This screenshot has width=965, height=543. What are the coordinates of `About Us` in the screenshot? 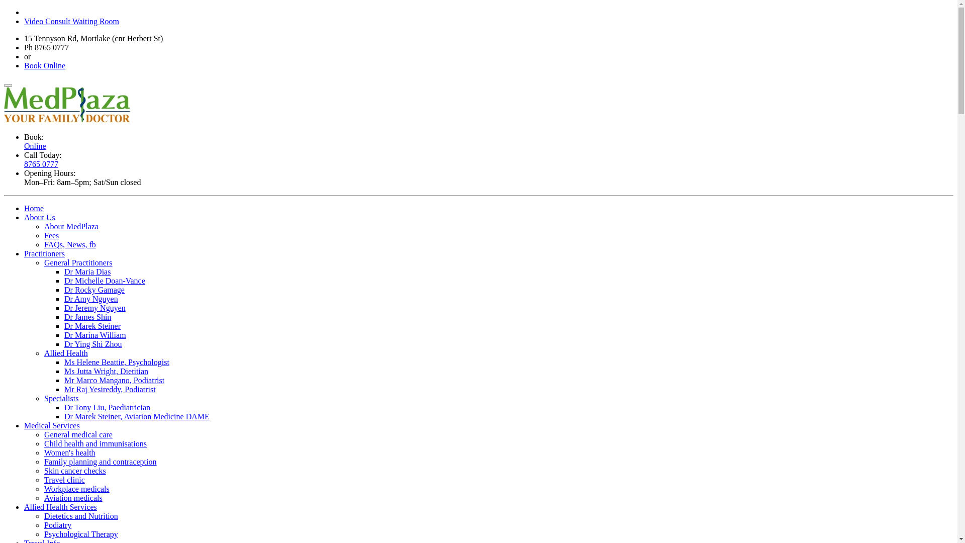 It's located at (40, 217).